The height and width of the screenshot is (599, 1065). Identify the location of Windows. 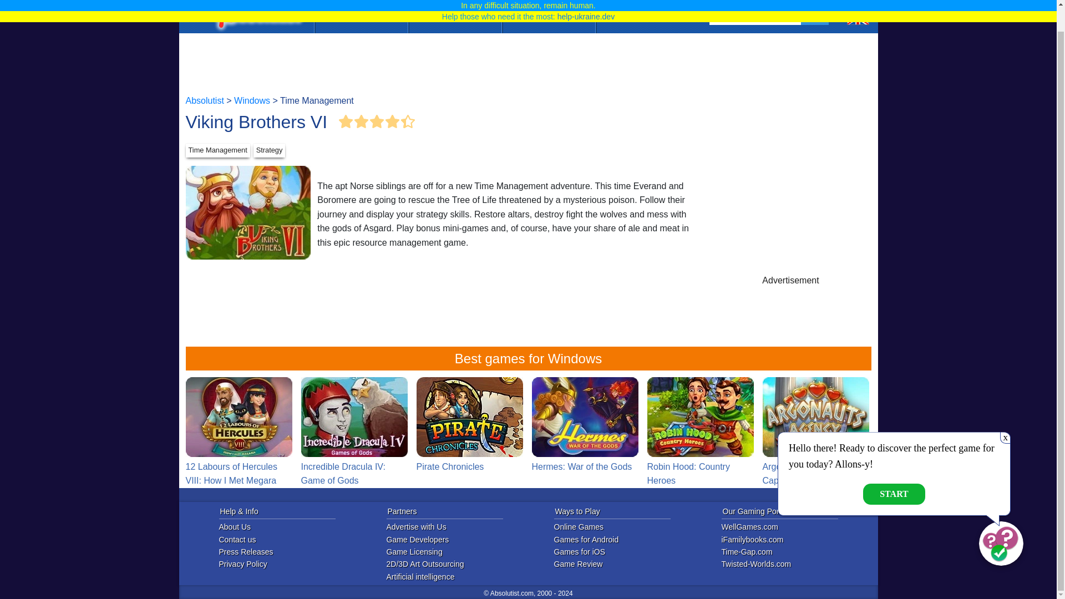
(252, 101).